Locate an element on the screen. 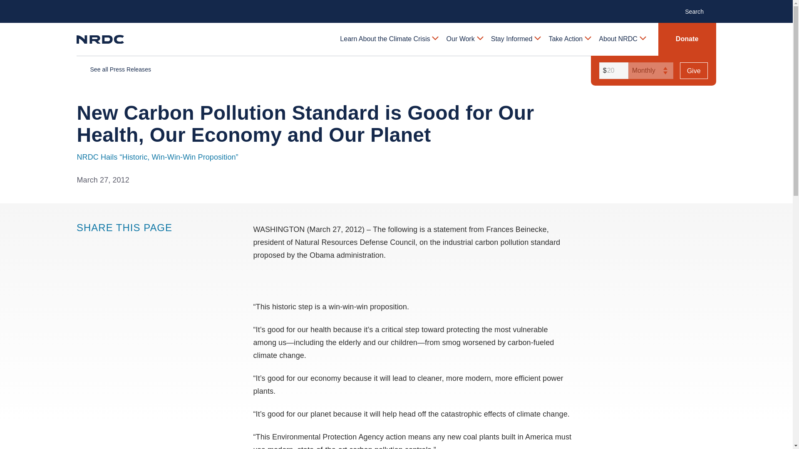 Image resolution: width=799 pixels, height=449 pixels. Share this page block is located at coordinates (82, 244).